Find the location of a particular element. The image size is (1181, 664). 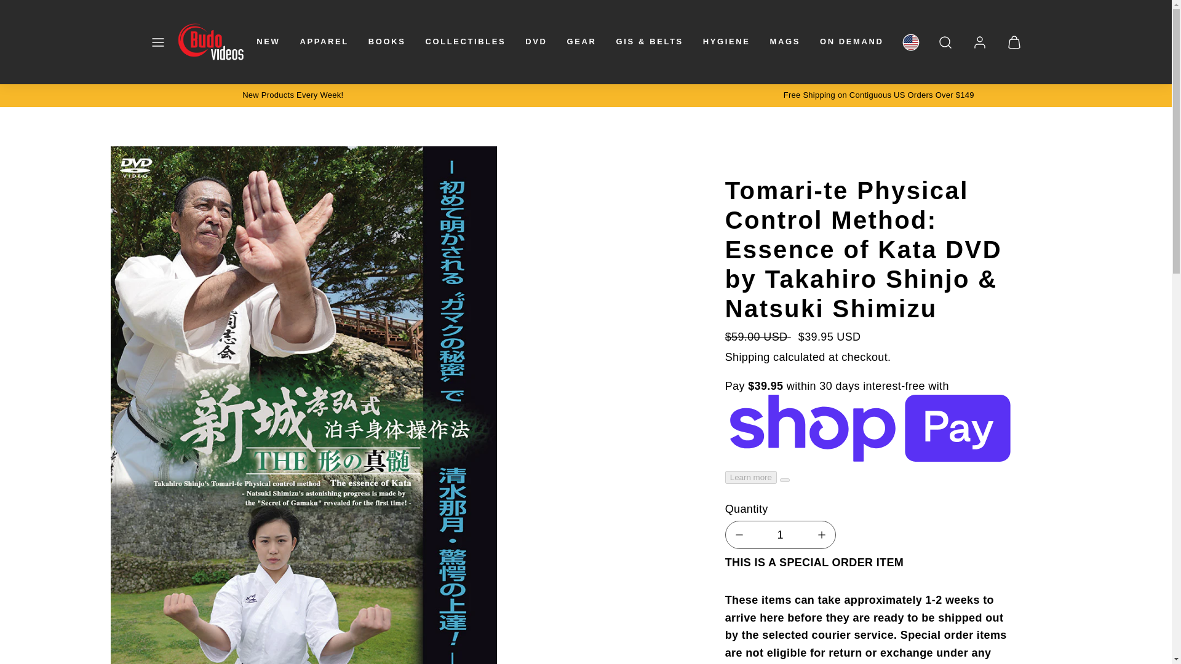

ACCOUNT is located at coordinates (979, 42).